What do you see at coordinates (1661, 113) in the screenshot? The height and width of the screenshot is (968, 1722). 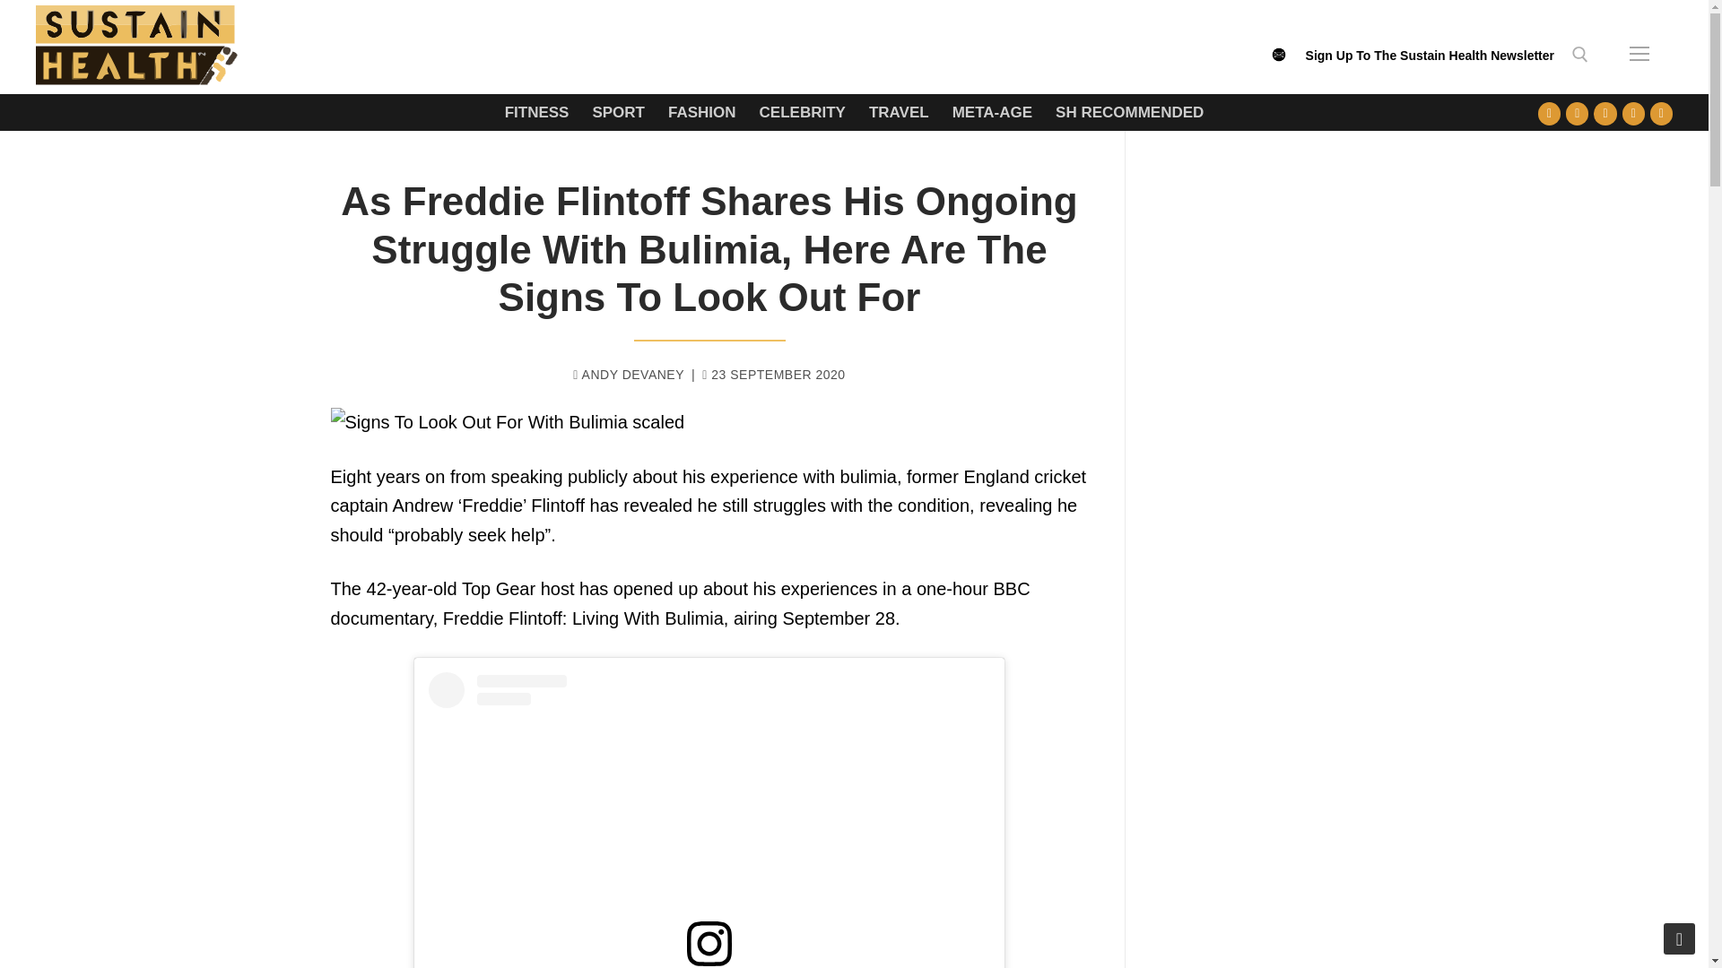 I see `Pinterest` at bounding box center [1661, 113].